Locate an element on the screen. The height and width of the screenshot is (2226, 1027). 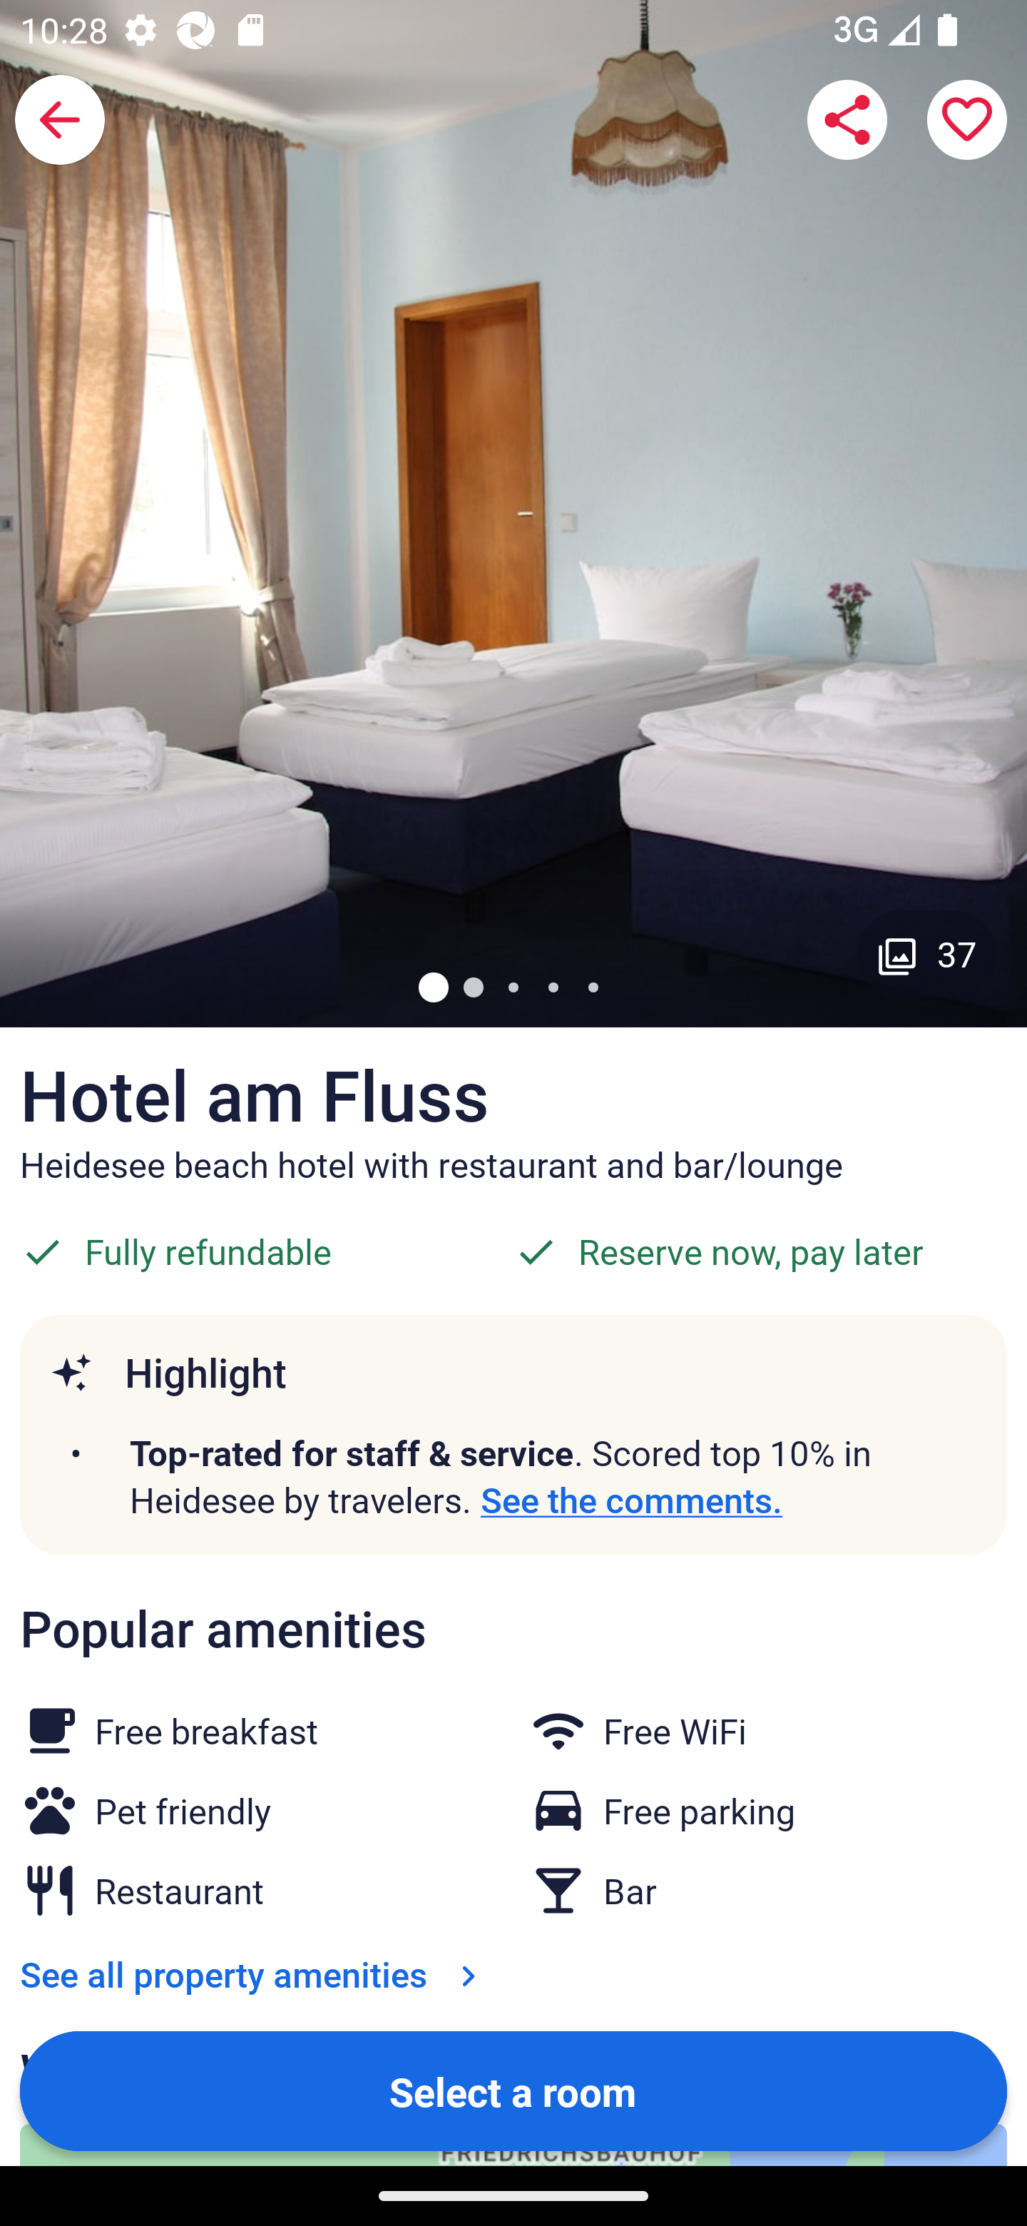
Gallery button with 37 images is located at coordinates (927, 953).